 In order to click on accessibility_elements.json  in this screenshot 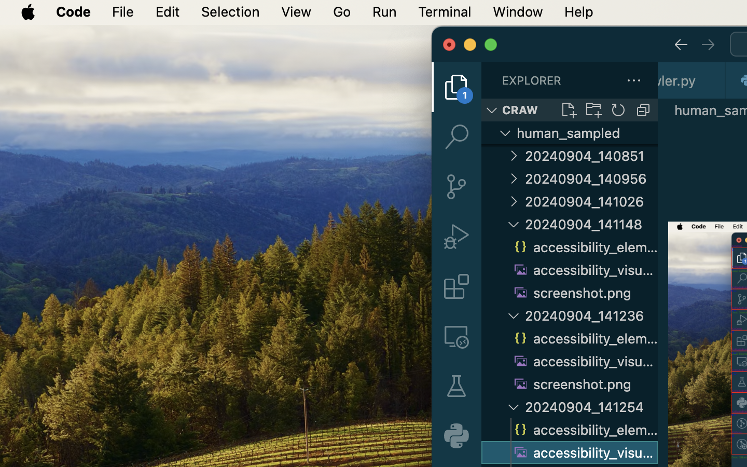, I will do `click(584, 247)`.